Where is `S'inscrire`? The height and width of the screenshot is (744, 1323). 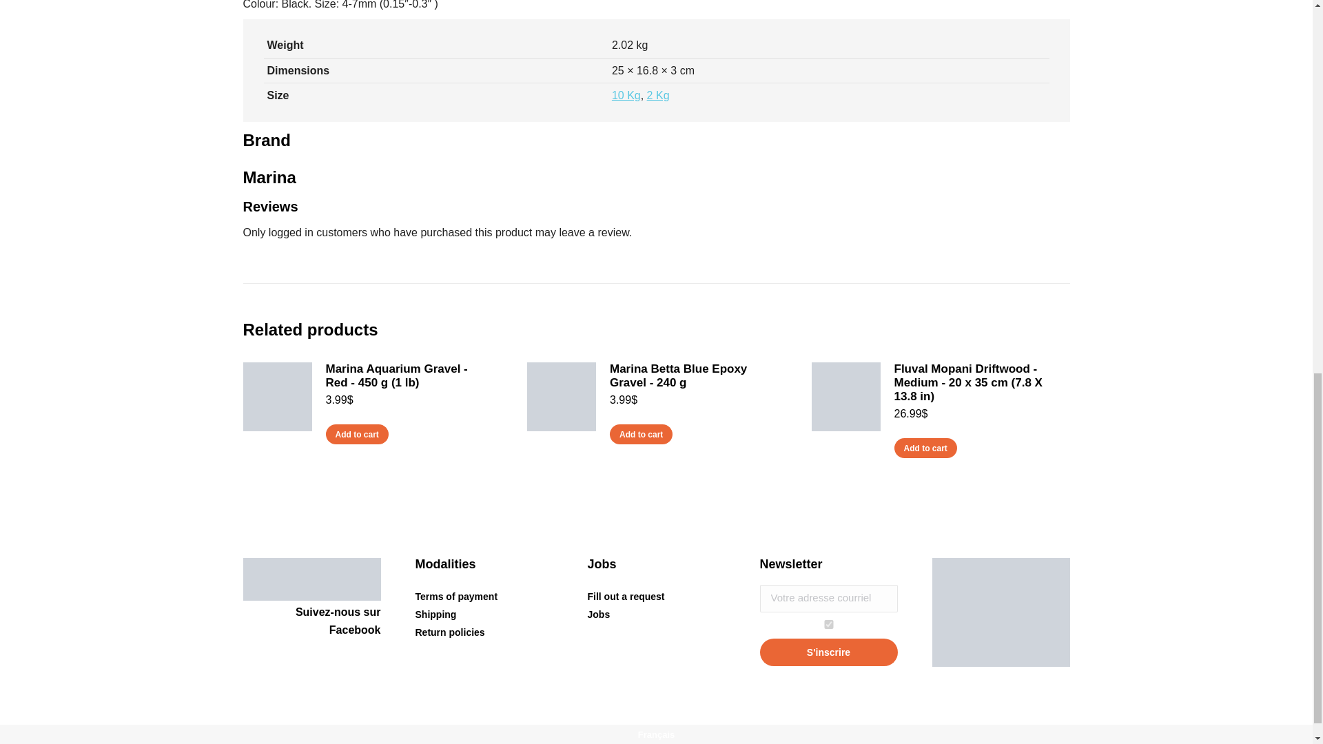
S'inscrire is located at coordinates (828, 652).